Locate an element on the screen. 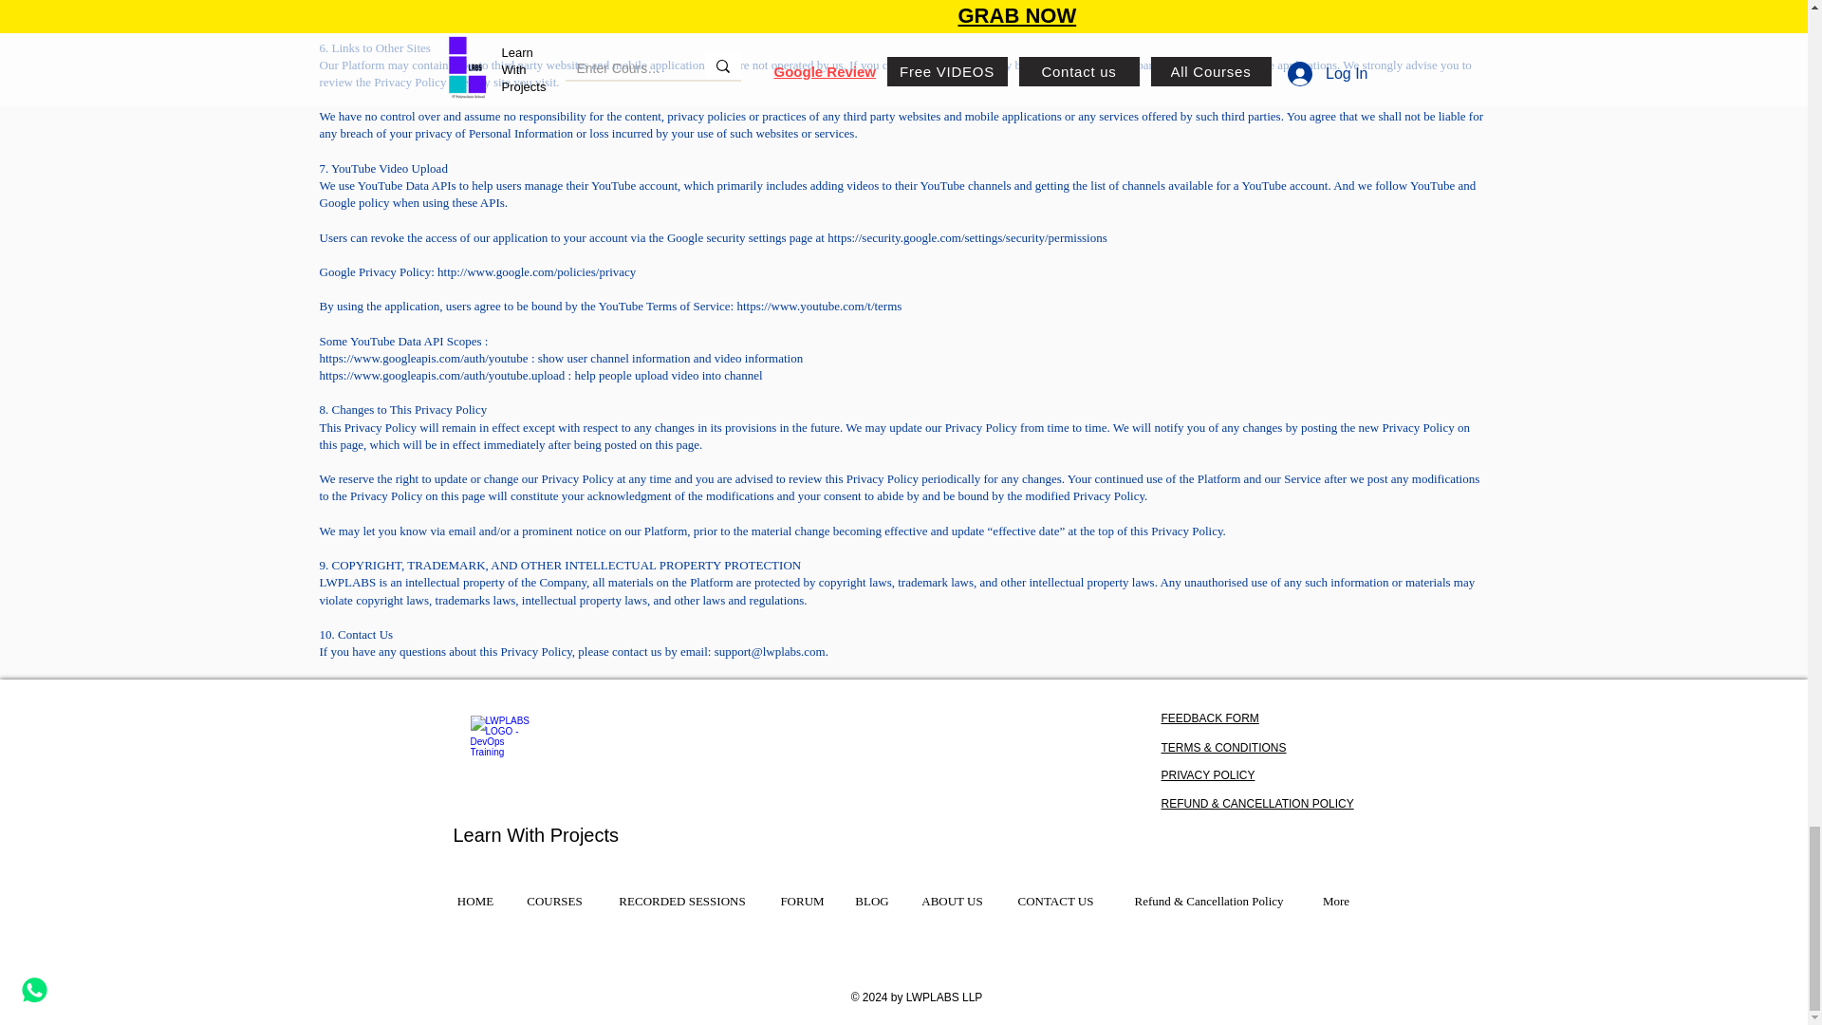  BLOG is located at coordinates (871, 902).